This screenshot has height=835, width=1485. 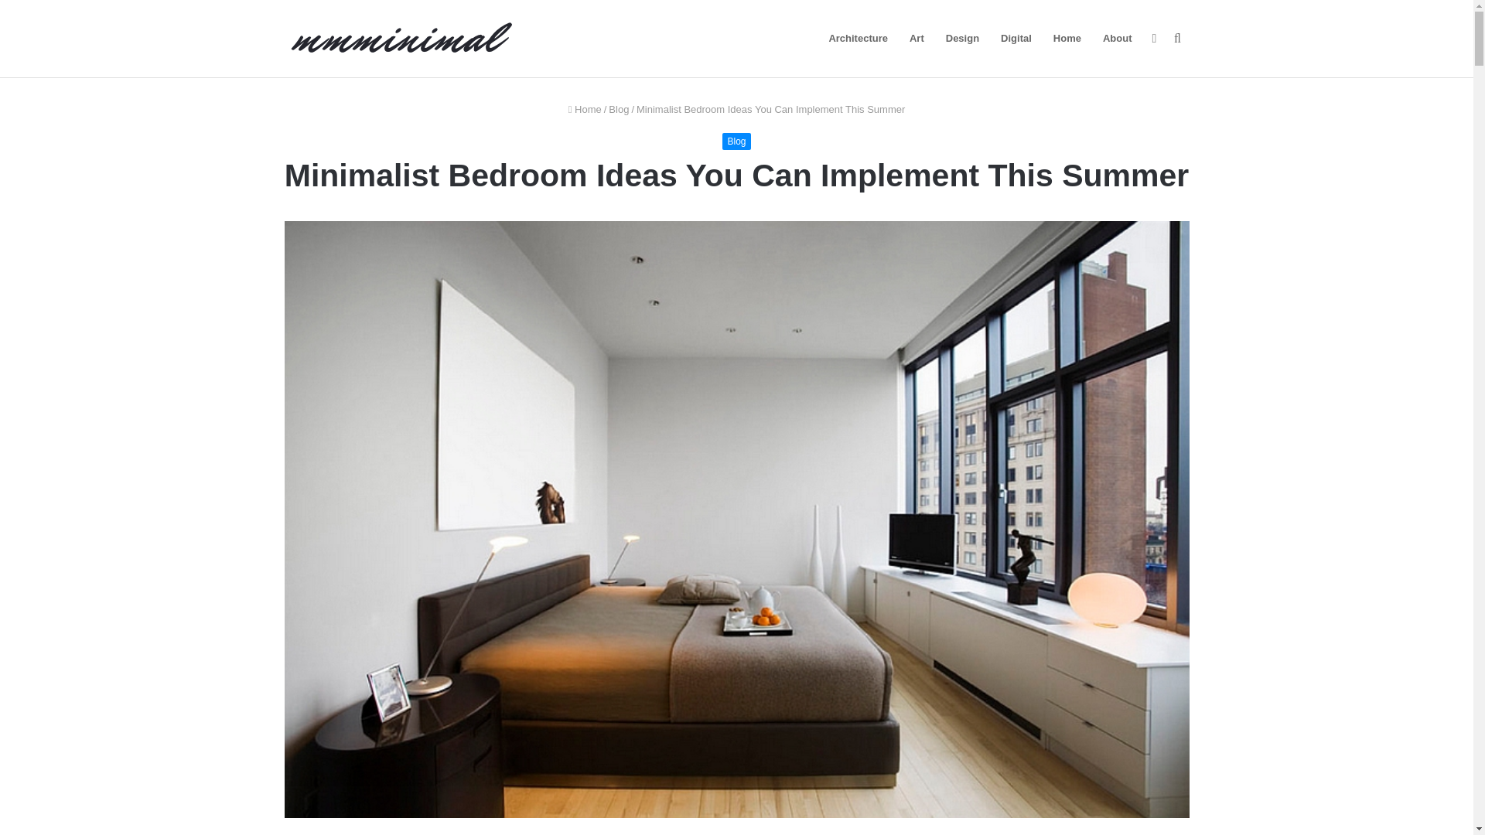 What do you see at coordinates (1067, 39) in the screenshot?
I see `Home` at bounding box center [1067, 39].